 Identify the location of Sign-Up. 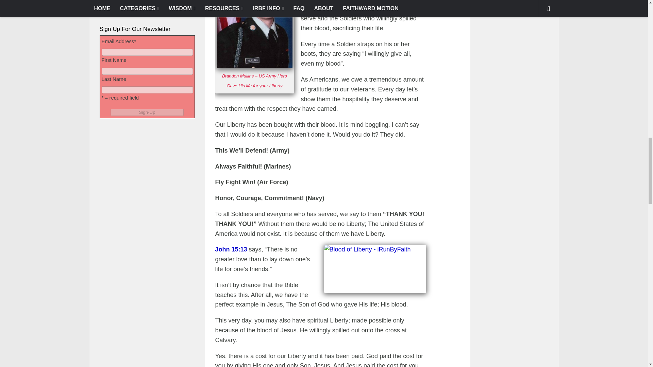
(147, 112).